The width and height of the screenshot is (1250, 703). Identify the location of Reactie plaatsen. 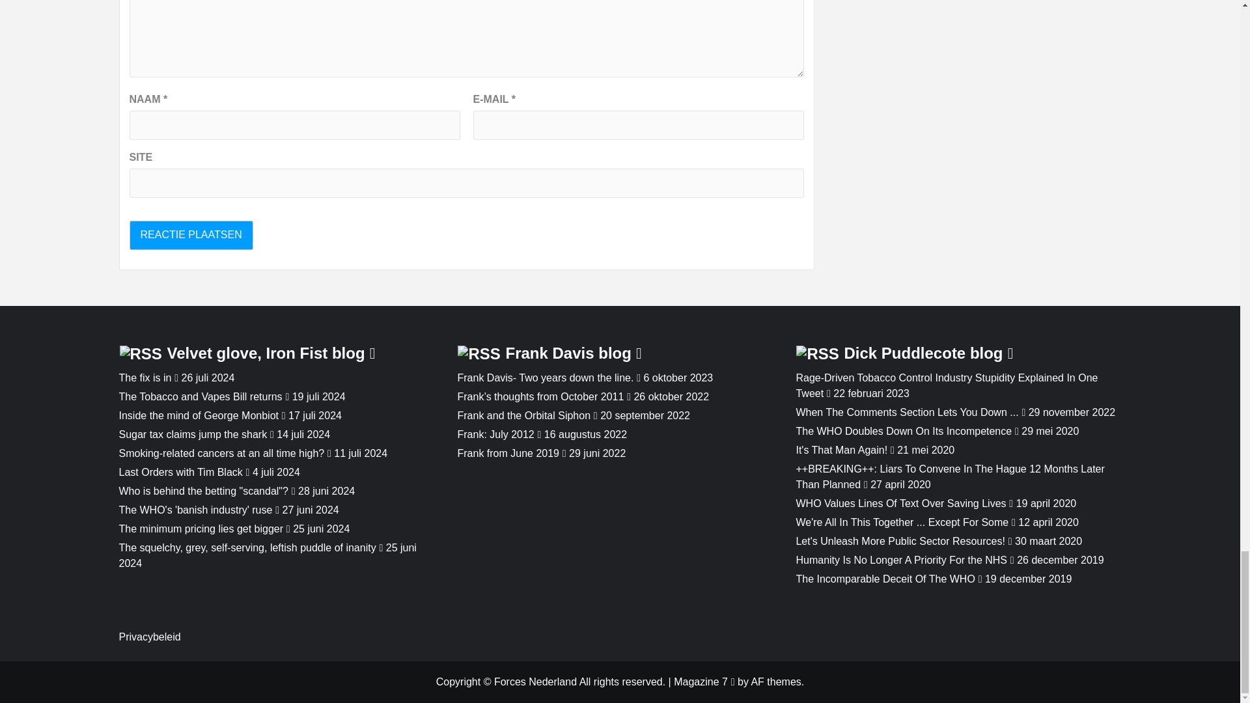
(190, 236).